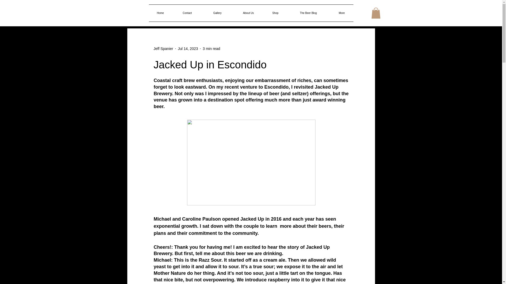 Image resolution: width=506 pixels, height=284 pixels. I want to click on 3 min read, so click(211, 48).